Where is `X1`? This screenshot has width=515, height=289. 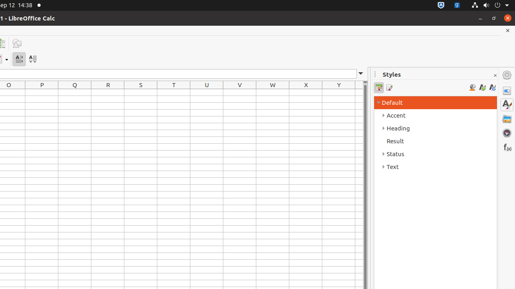
X1 is located at coordinates (306, 92).